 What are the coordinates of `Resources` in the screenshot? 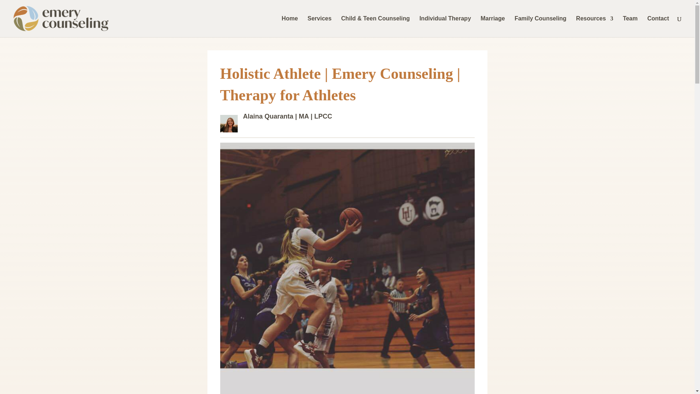 It's located at (594, 26).